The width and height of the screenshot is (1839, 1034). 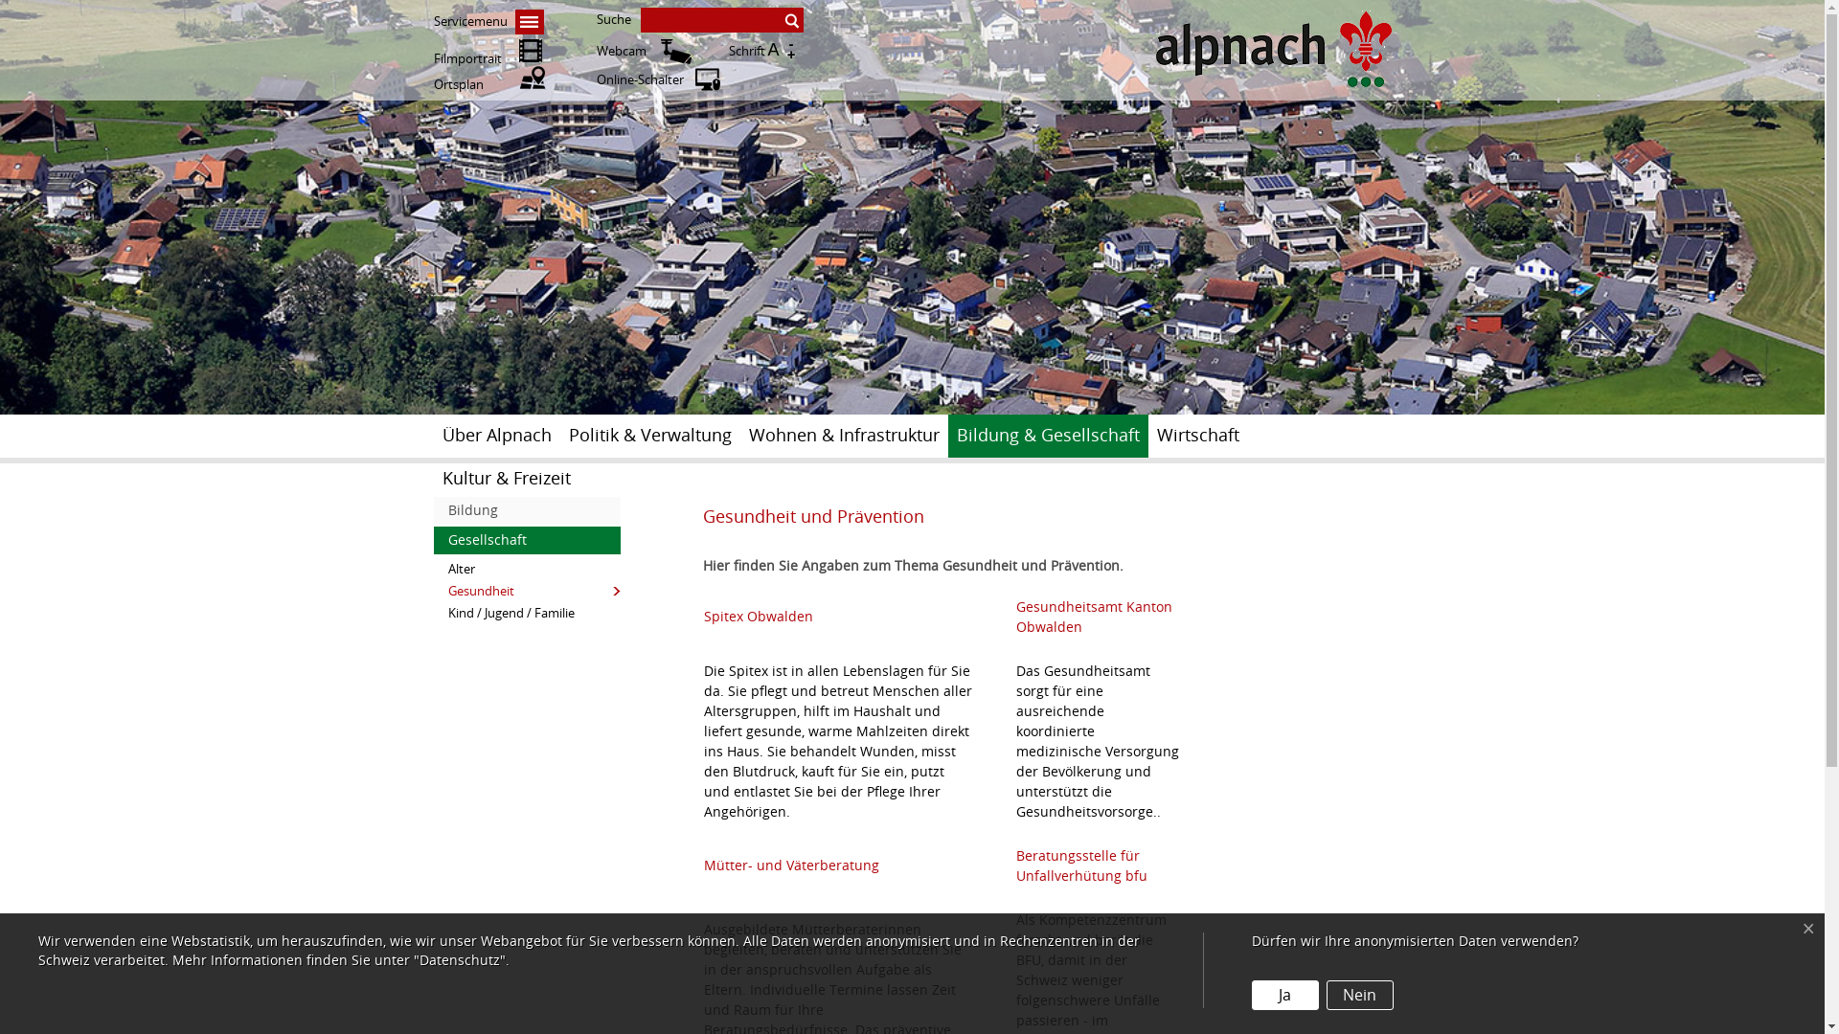 What do you see at coordinates (843, 437) in the screenshot?
I see `Wohnen & Infrastruktur` at bounding box center [843, 437].